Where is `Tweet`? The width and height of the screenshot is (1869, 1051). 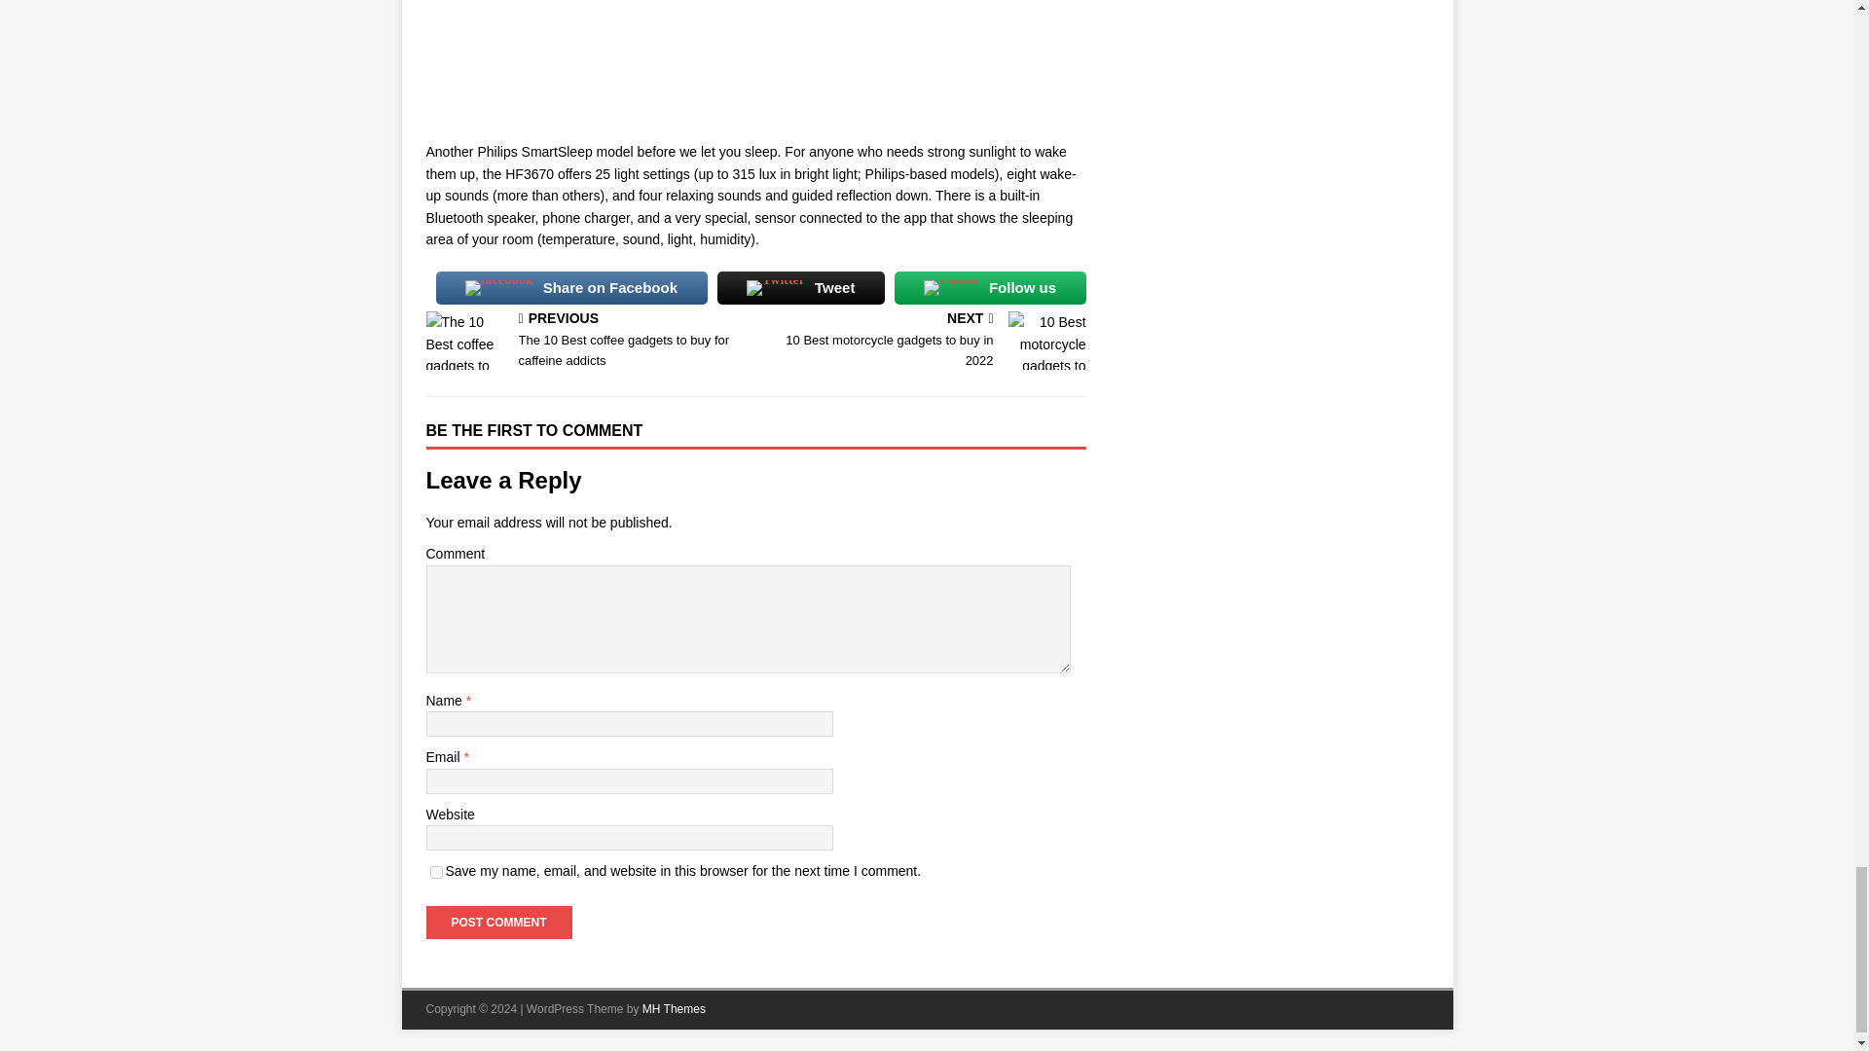 Tweet is located at coordinates (800, 288).